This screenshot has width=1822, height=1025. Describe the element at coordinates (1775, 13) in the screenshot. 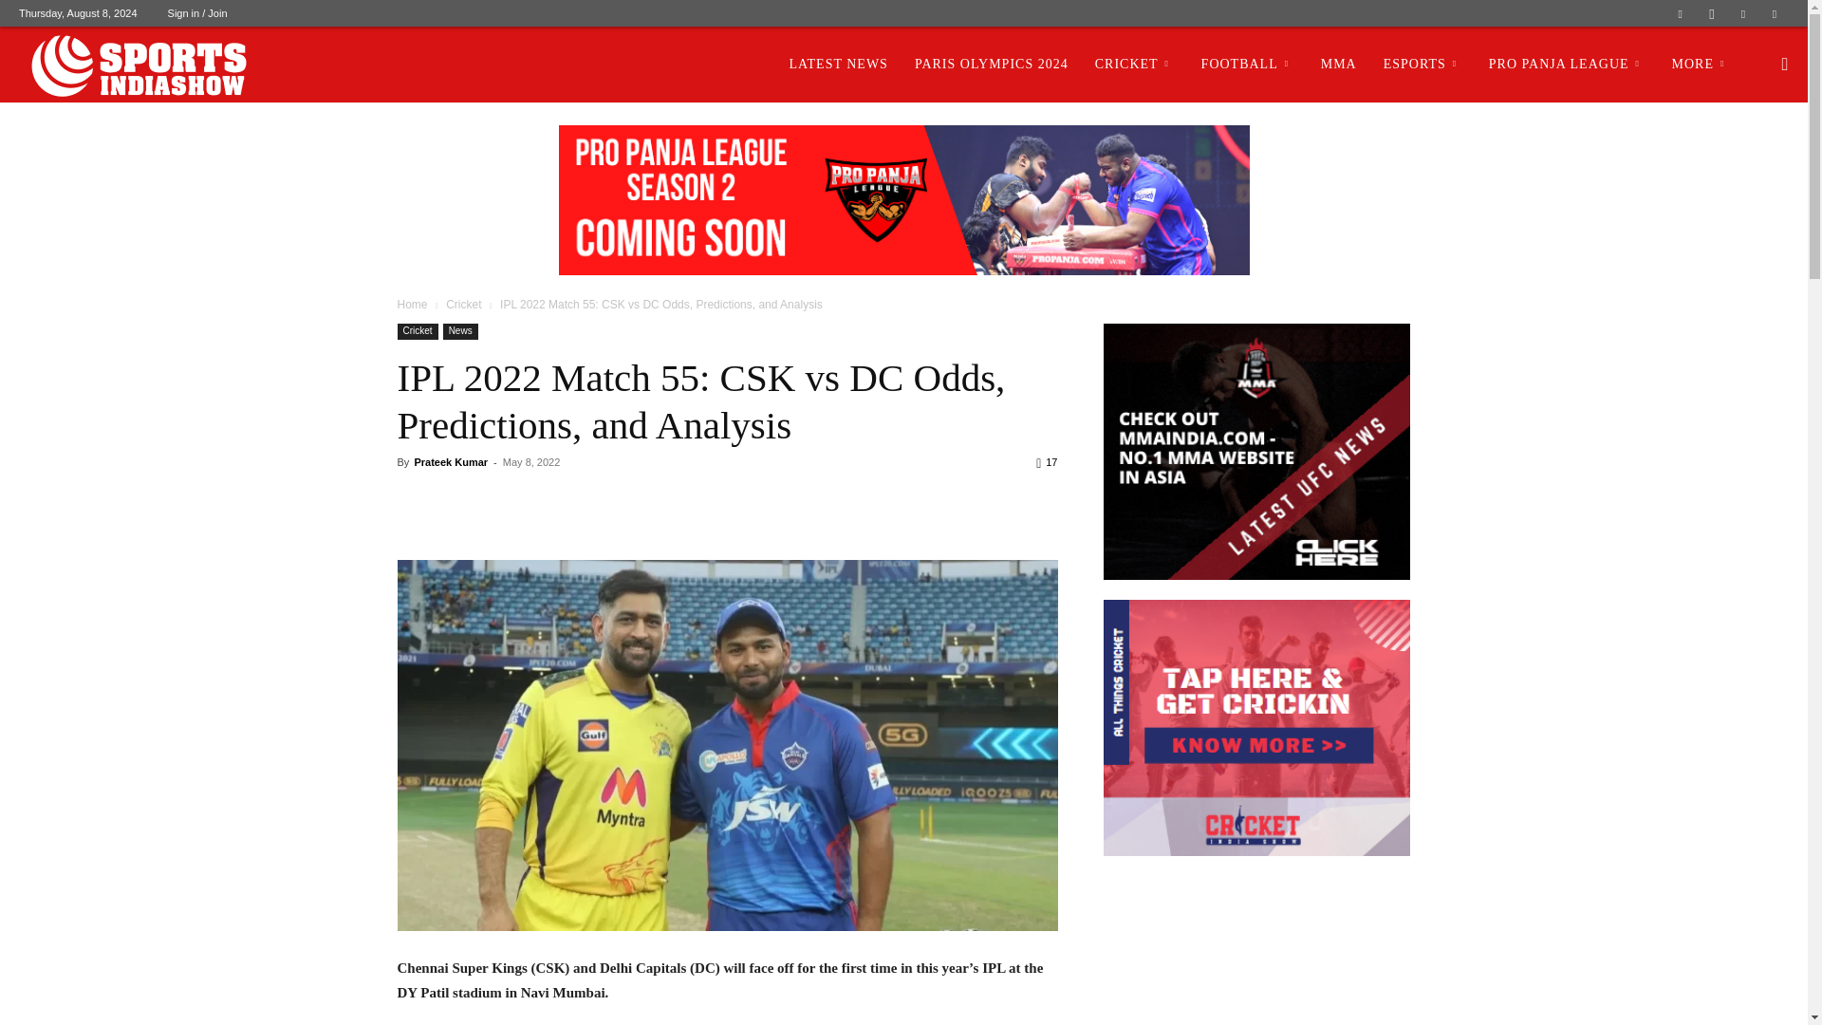

I see `Youtube` at that location.